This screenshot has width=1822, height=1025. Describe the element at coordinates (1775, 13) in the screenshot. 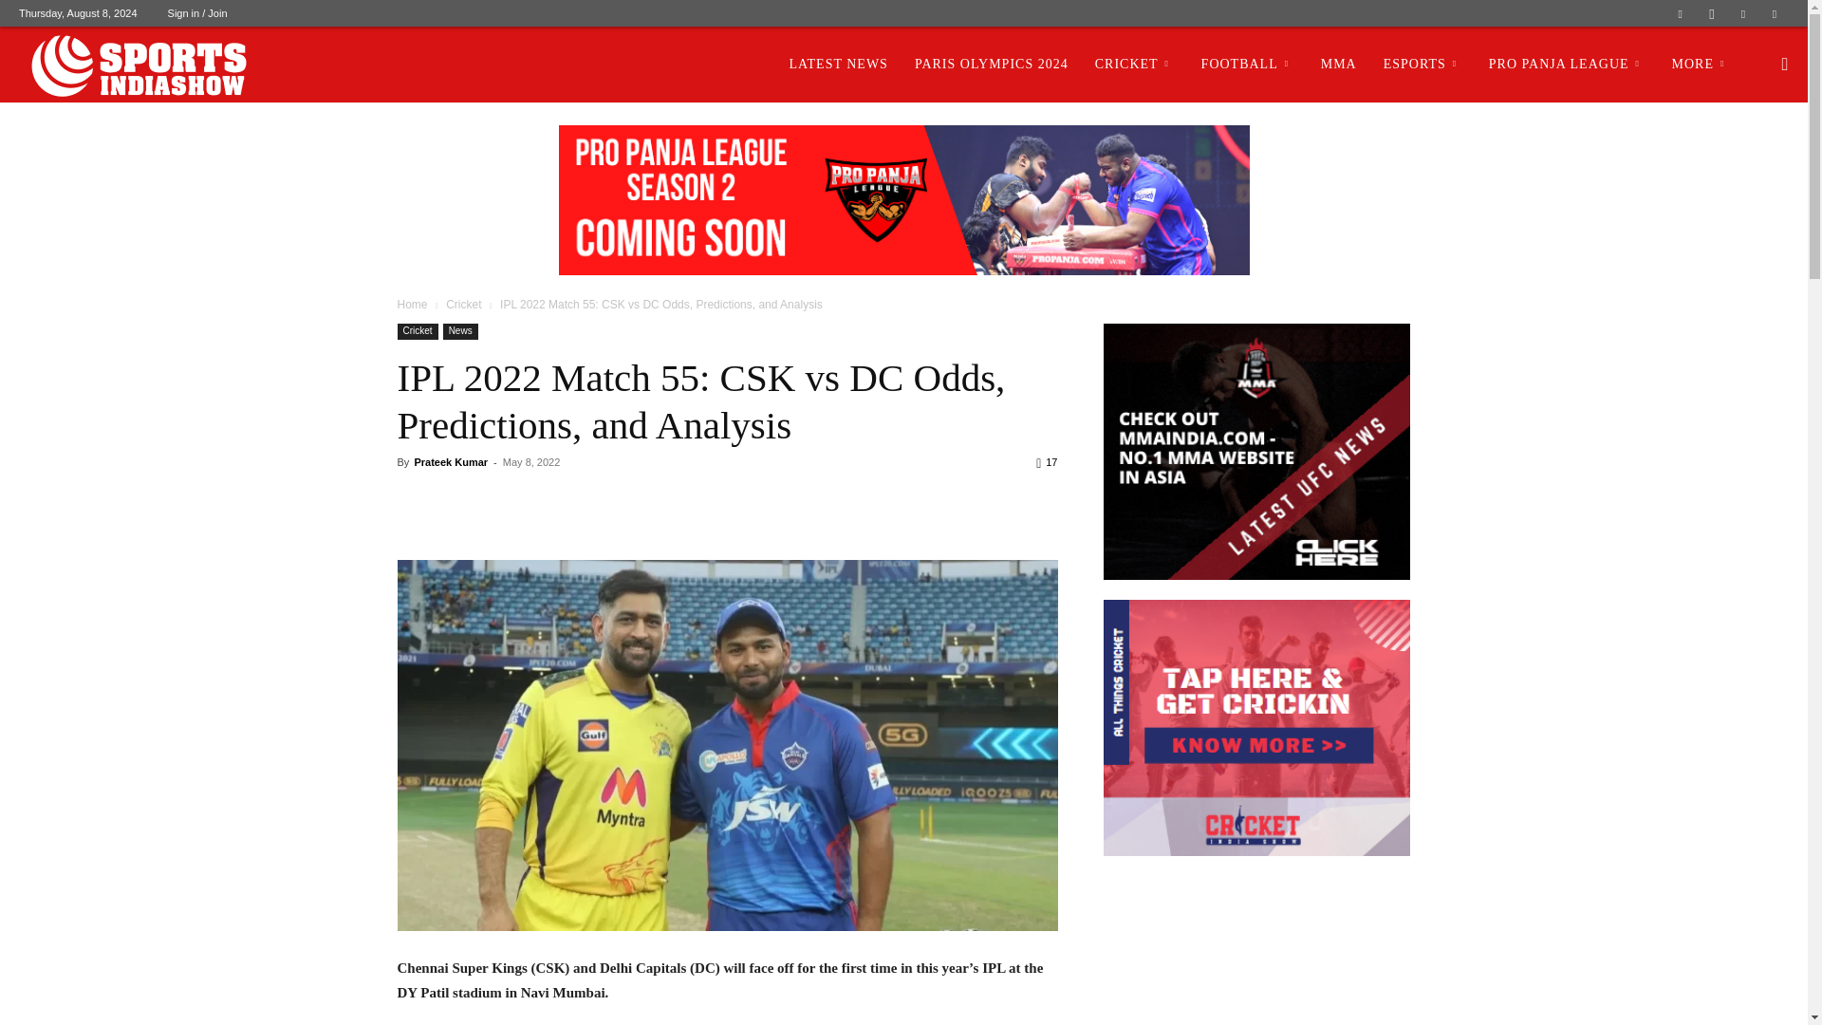

I see `Youtube` at that location.